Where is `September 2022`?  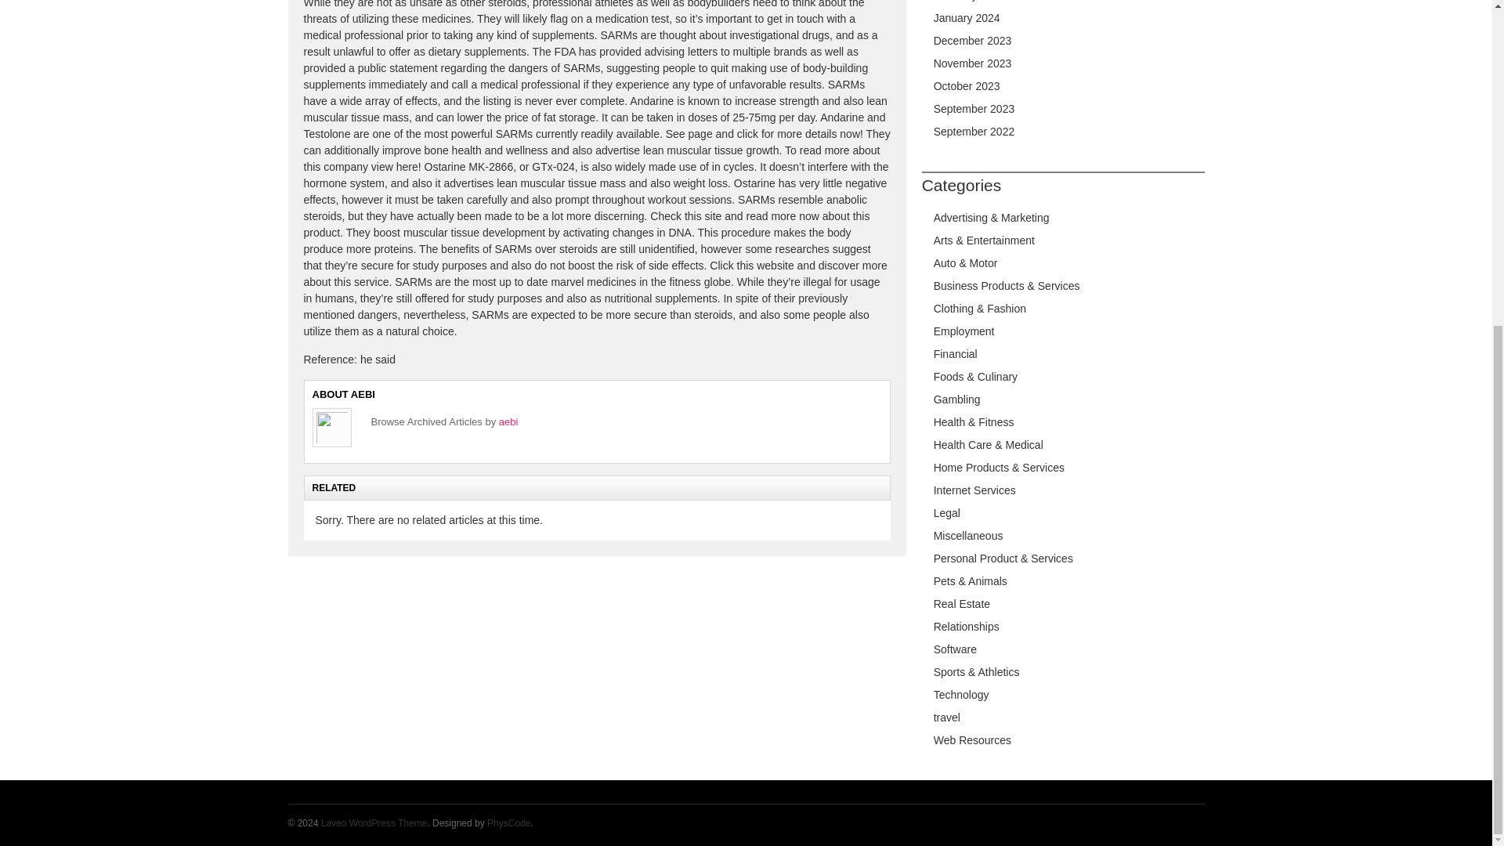
September 2022 is located at coordinates (974, 132).